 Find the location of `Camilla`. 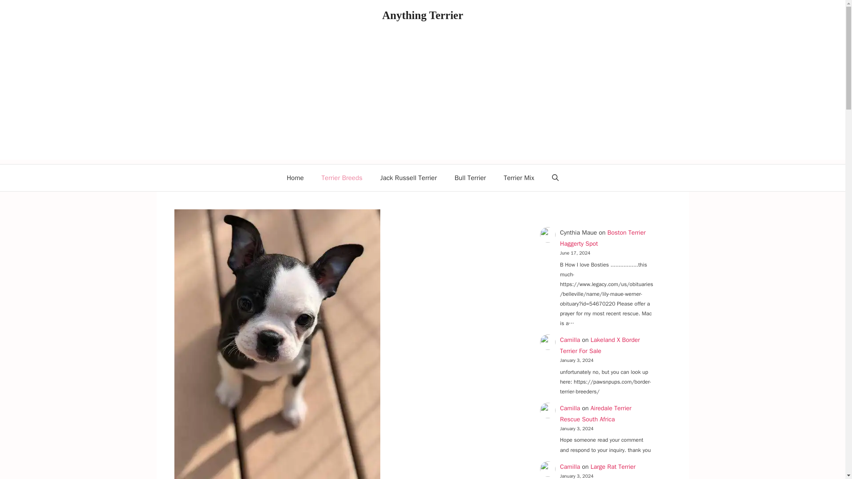

Camilla is located at coordinates (570, 467).